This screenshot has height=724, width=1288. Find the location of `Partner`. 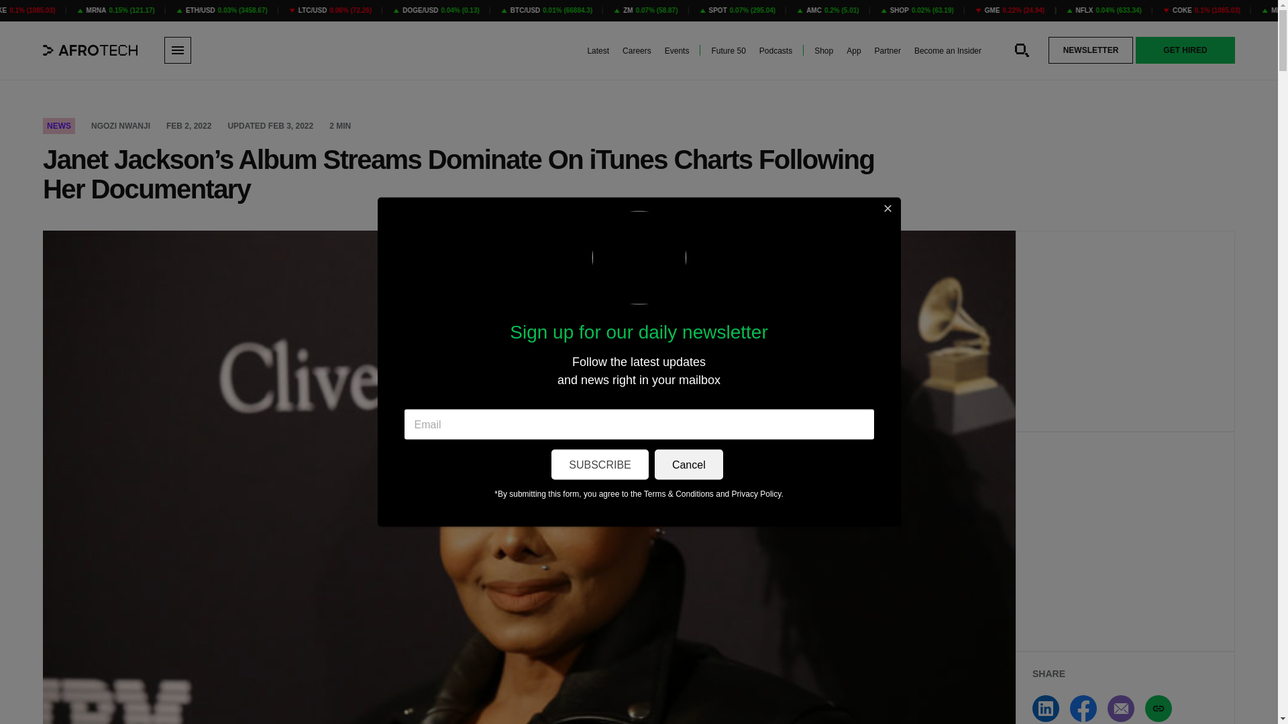

Partner is located at coordinates (887, 51).